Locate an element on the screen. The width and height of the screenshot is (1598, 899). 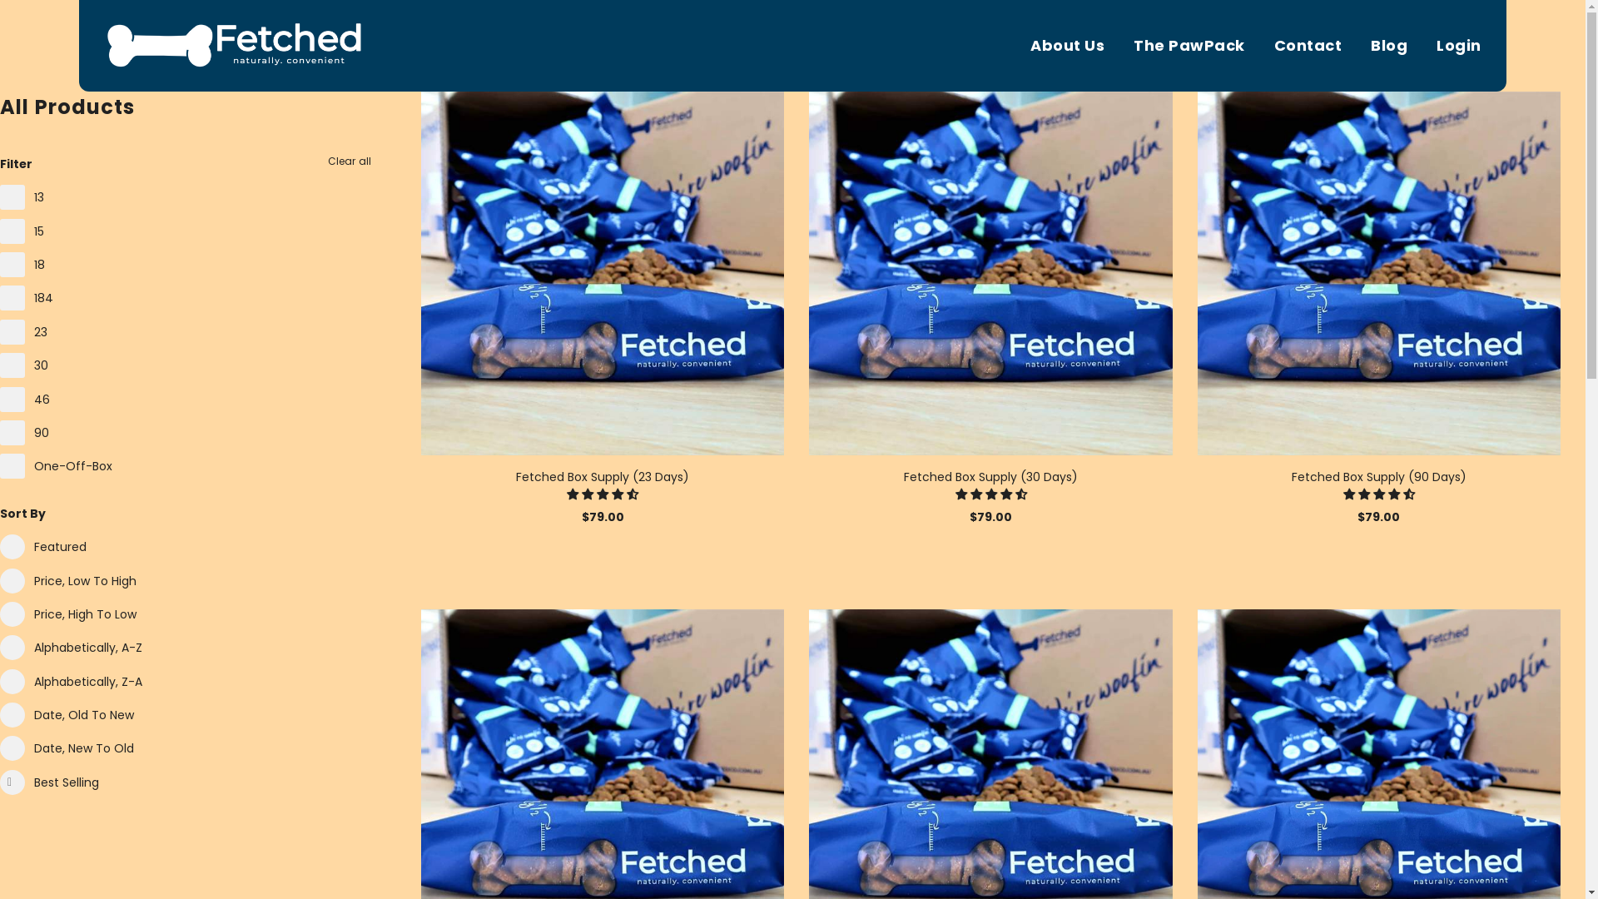
Fetched Box Supply (23 Days) is located at coordinates (603, 477).